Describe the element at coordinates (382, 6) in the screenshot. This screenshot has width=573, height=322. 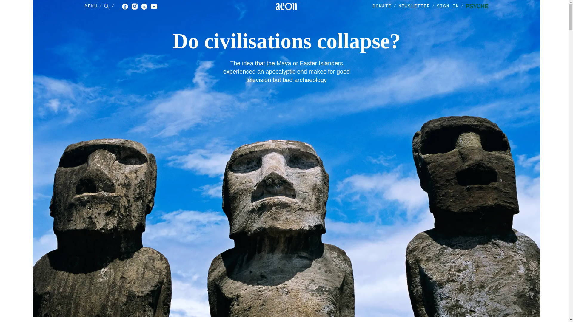
I see `DONATE` at that location.